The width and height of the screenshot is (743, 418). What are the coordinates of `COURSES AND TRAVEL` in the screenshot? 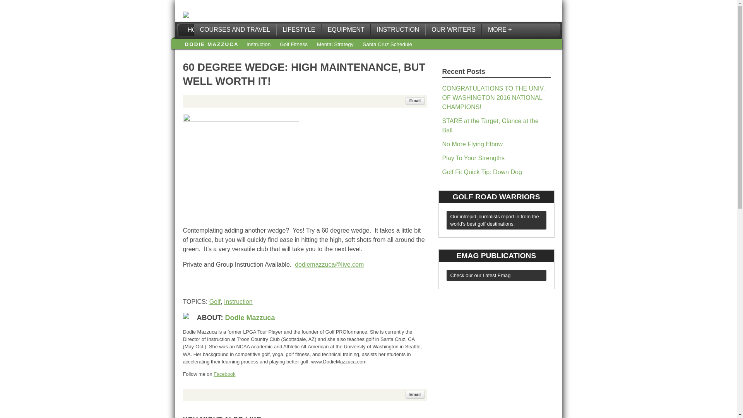 It's located at (415, 395).